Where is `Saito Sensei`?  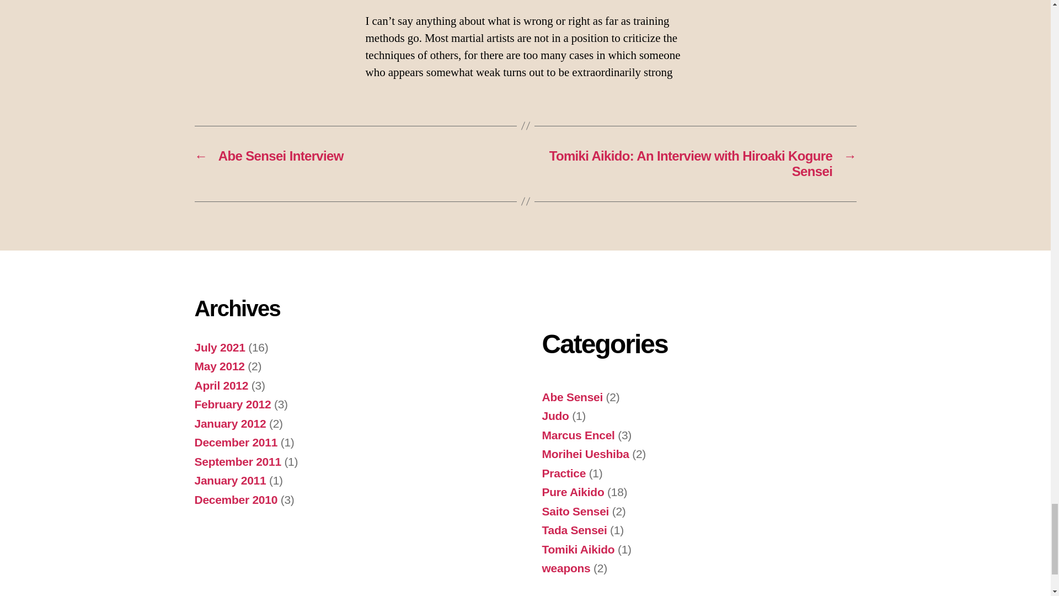
Saito Sensei is located at coordinates (575, 511).